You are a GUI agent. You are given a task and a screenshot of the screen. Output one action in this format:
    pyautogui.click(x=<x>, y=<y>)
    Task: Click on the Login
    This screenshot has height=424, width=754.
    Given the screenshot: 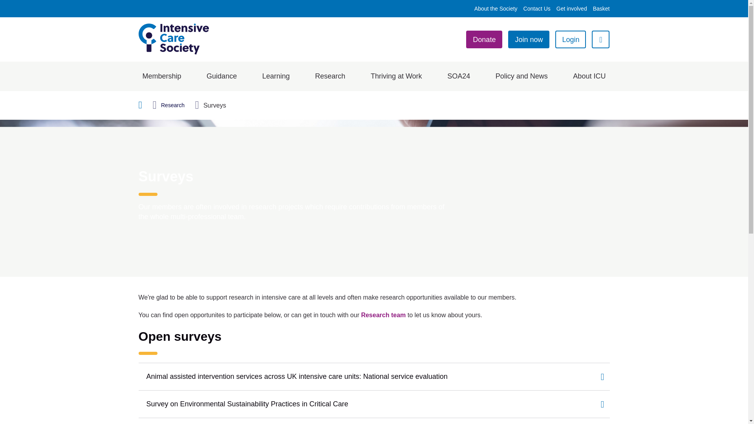 What is the action you would take?
    pyautogui.click(x=570, y=39)
    